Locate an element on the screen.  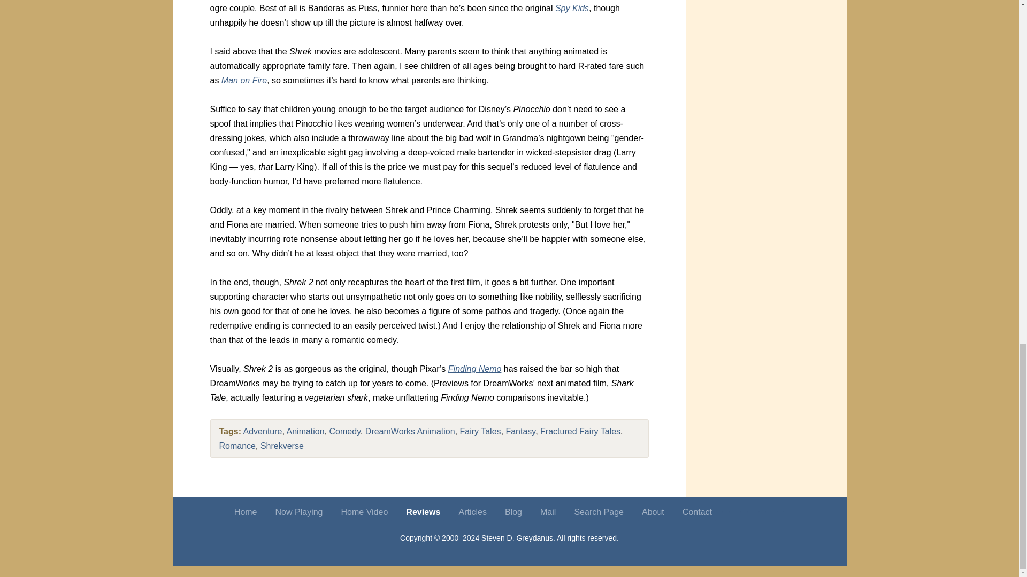
Romance is located at coordinates (237, 446).